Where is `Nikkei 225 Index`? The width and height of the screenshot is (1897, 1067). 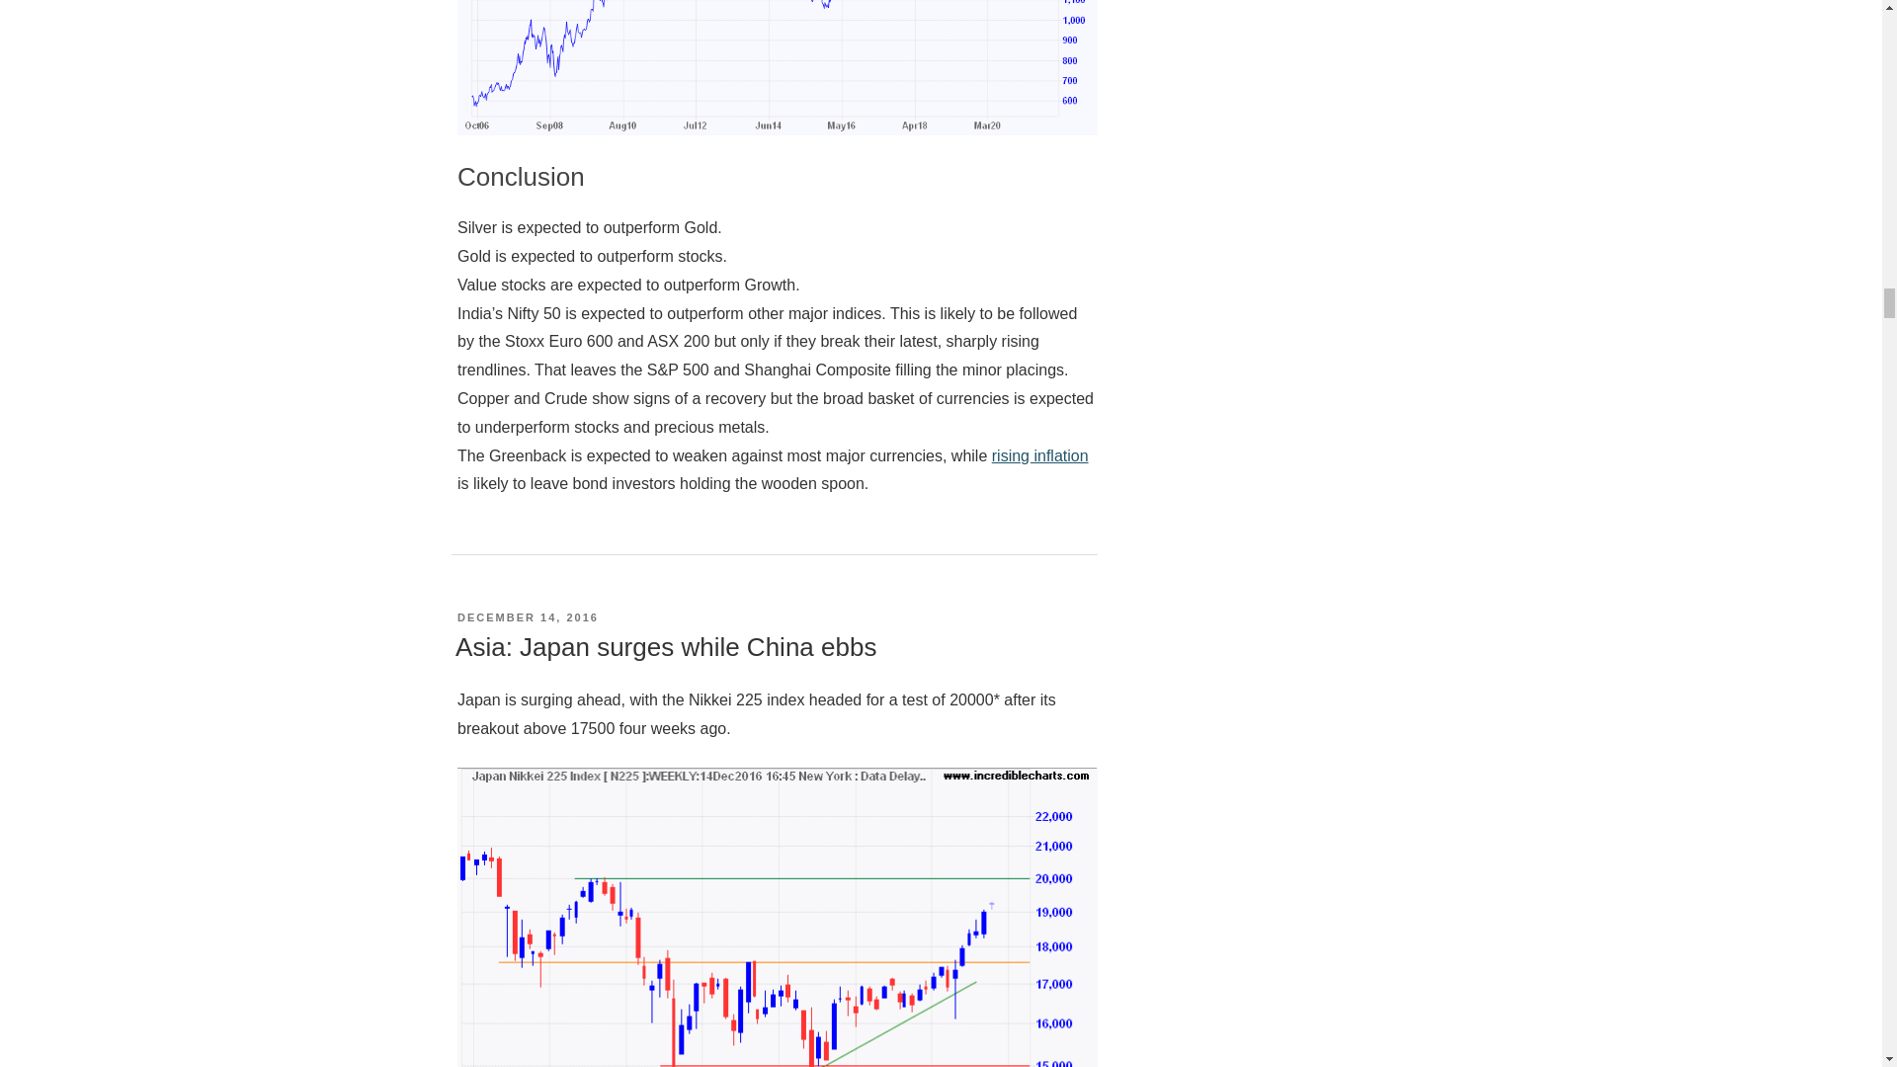
Nikkei 225 Index is located at coordinates (777, 917).